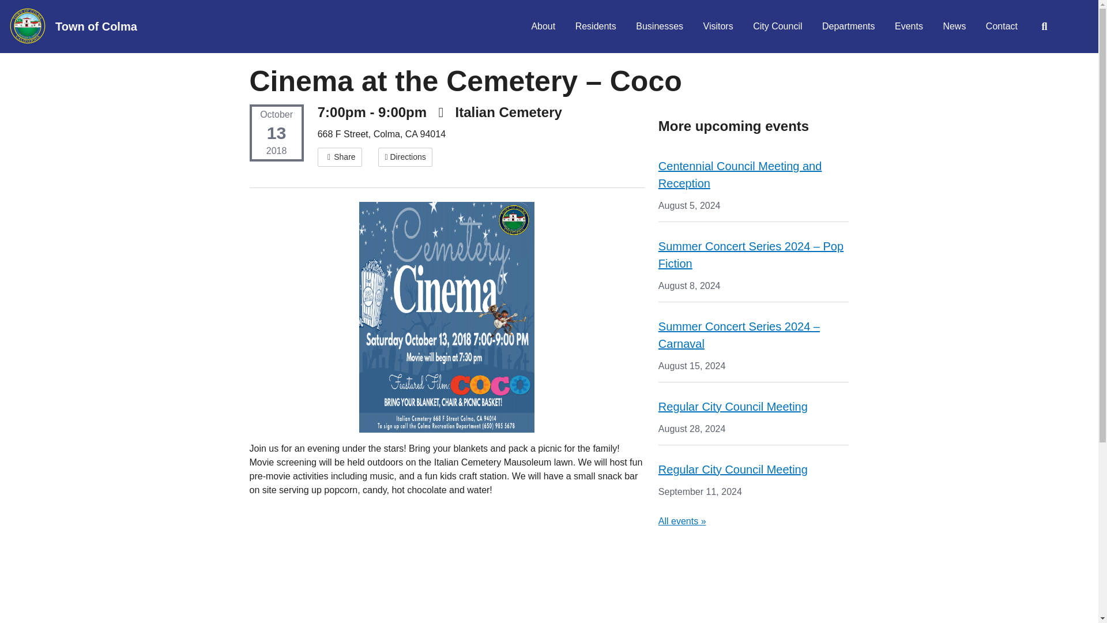 The width and height of the screenshot is (1107, 623). I want to click on Visitors, so click(718, 27).